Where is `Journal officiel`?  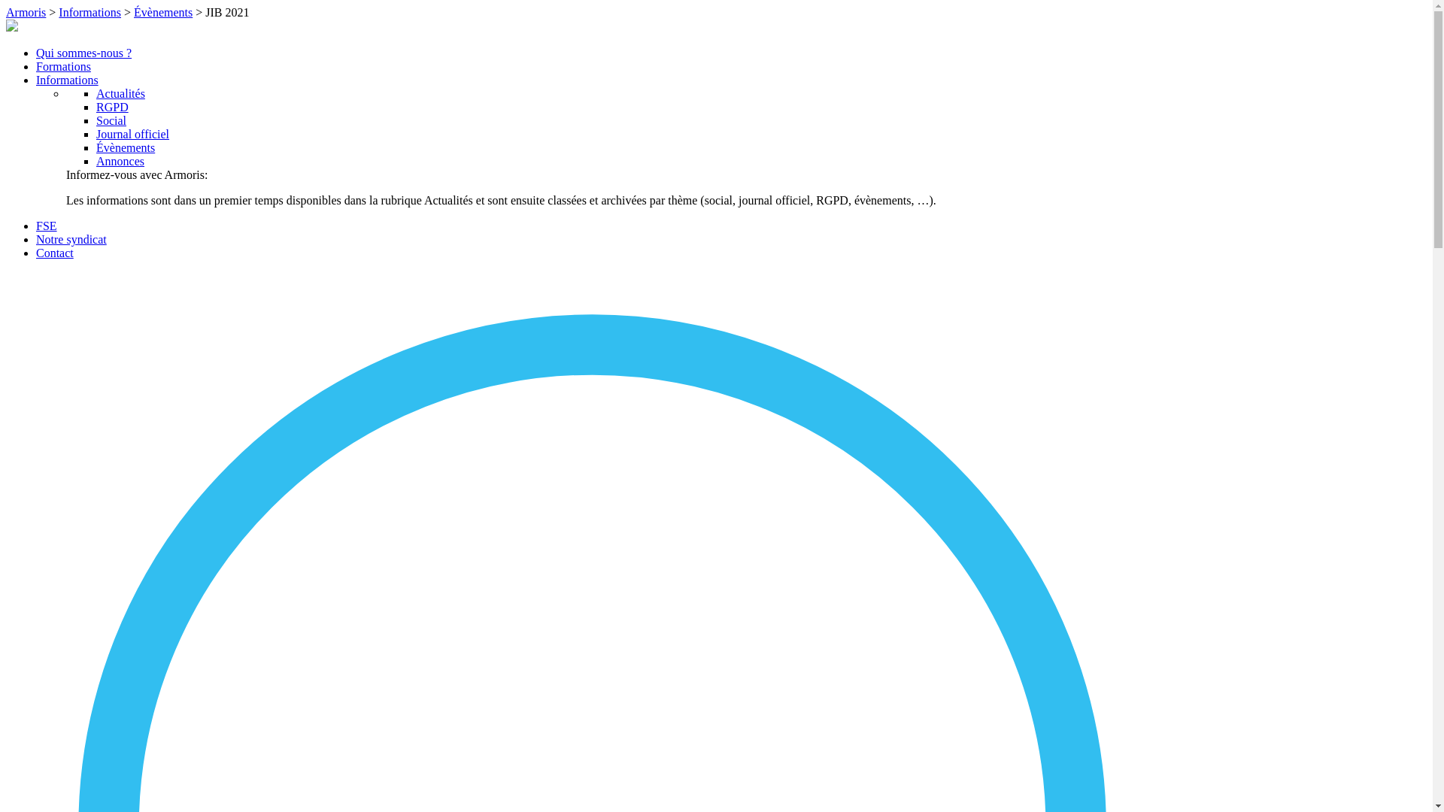
Journal officiel is located at coordinates (132, 134).